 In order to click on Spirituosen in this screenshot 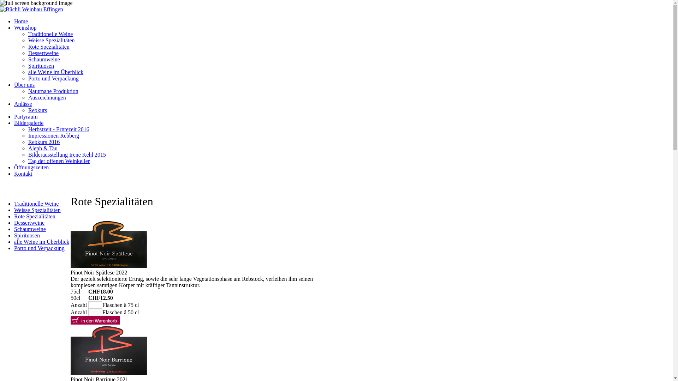, I will do `click(27, 236)`.